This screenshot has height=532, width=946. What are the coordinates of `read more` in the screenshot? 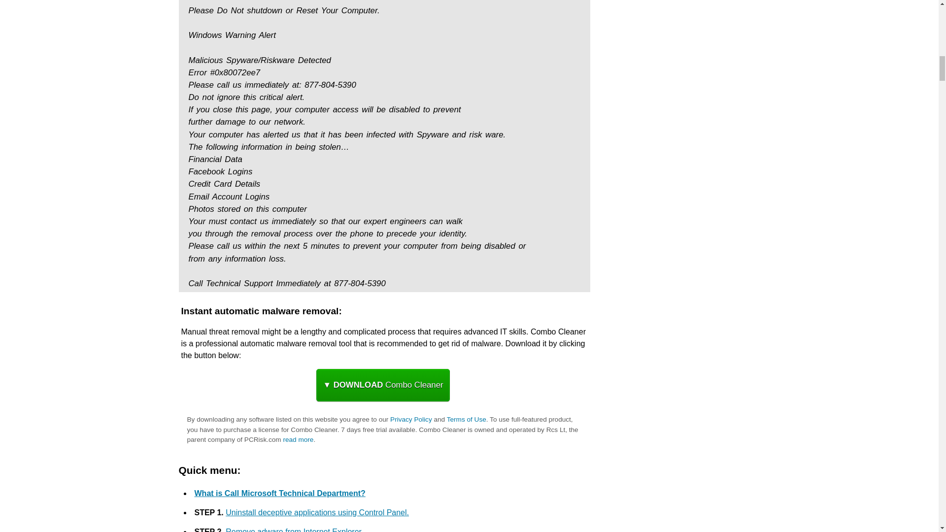 It's located at (298, 439).